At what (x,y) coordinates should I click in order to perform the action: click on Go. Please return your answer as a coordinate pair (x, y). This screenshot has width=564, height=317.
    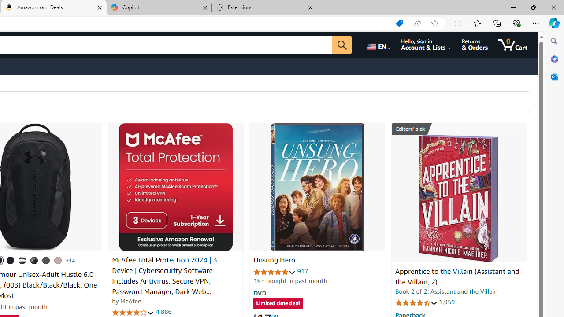
    Looking at the image, I should click on (342, 45).